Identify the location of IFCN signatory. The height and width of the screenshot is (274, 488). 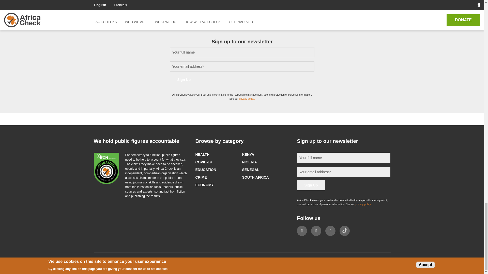
(106, 168).